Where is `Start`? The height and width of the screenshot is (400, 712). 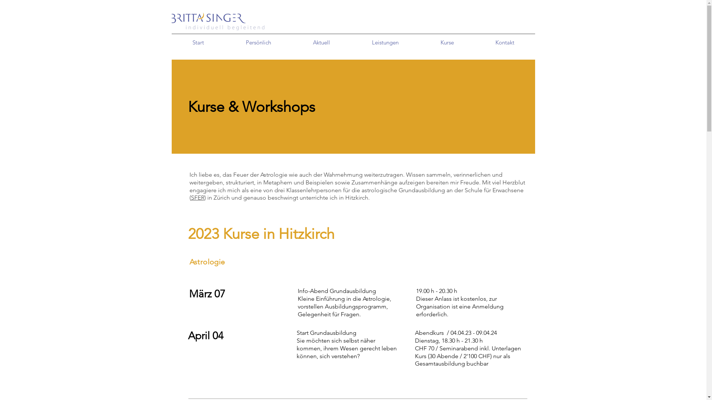 Start is located at coordinates (198, 43).